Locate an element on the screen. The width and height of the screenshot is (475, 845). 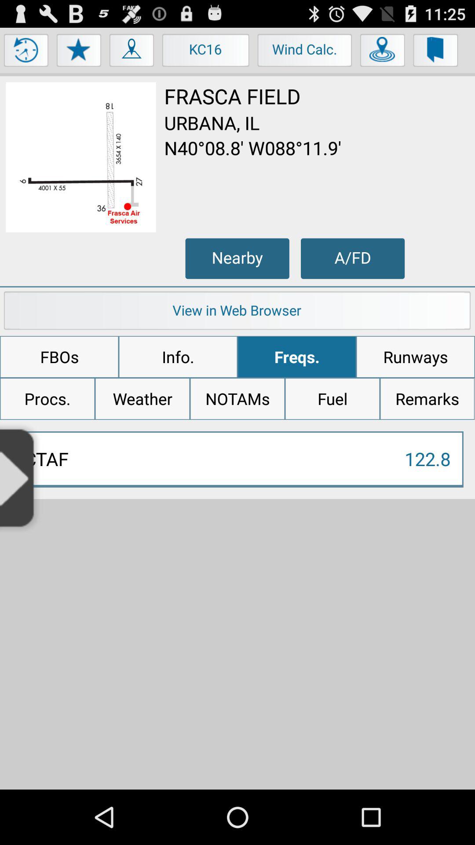
turn off icon above the frasca field icon is located at coordinates (383, 52).